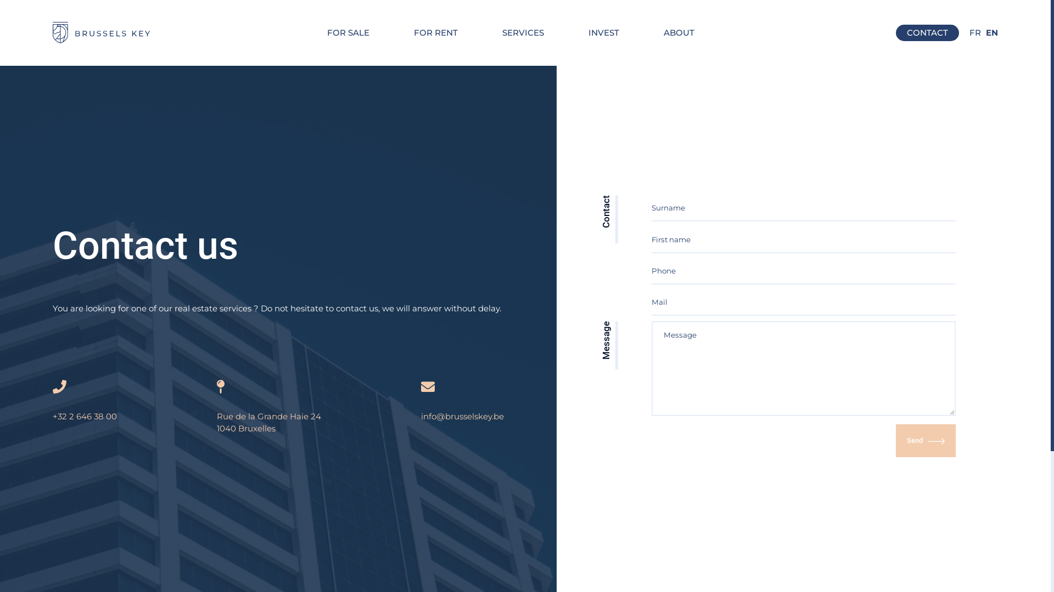 The image size is (1054, 592). Describe the element at coordinates (523, 33) in the screenshot. I see `SERVICES` at that location.